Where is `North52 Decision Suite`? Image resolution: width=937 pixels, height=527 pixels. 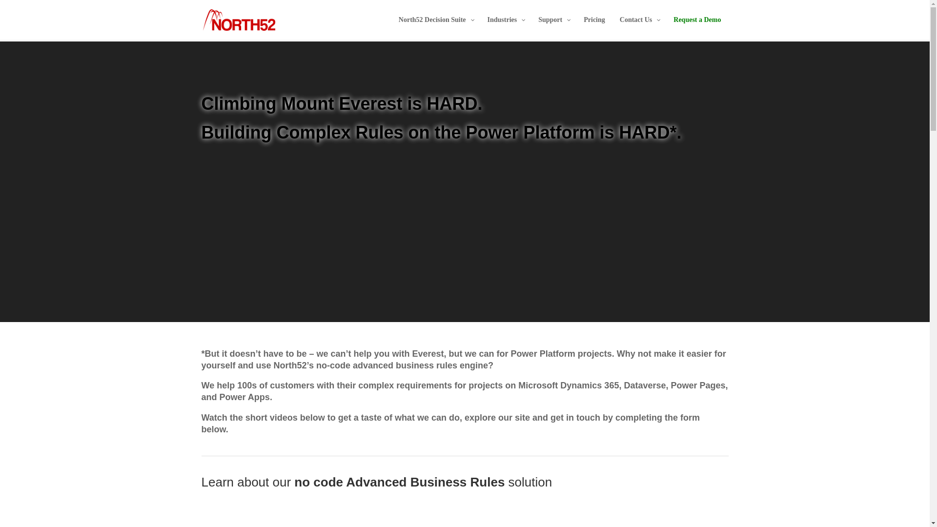
North52 Decision Suite is located at coordinates (435, 28).